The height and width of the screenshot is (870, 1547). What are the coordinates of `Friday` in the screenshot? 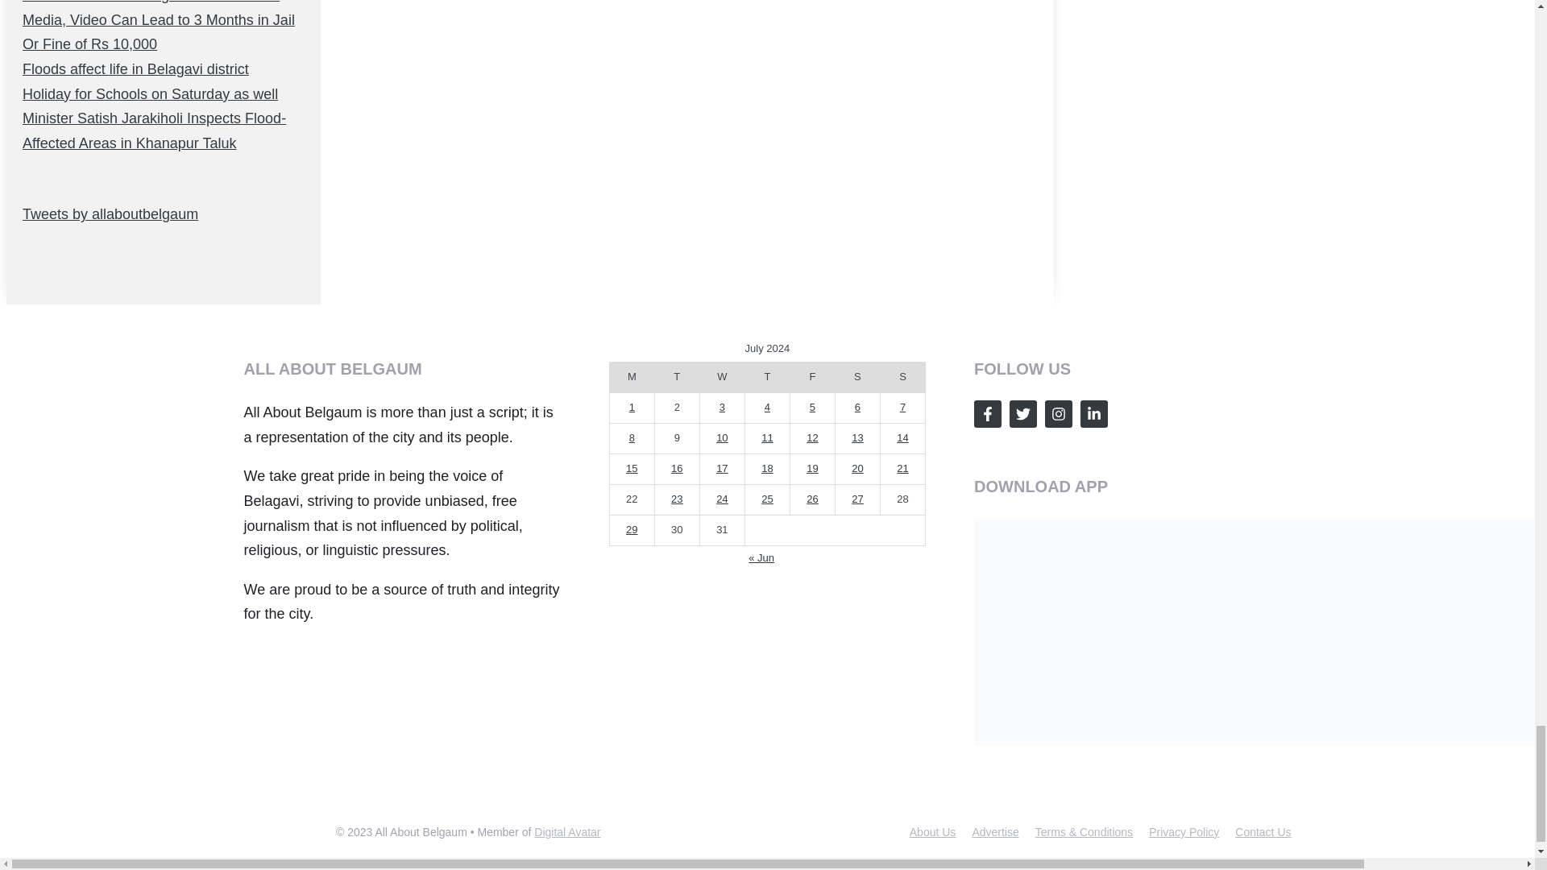 It's located at (812, 377).